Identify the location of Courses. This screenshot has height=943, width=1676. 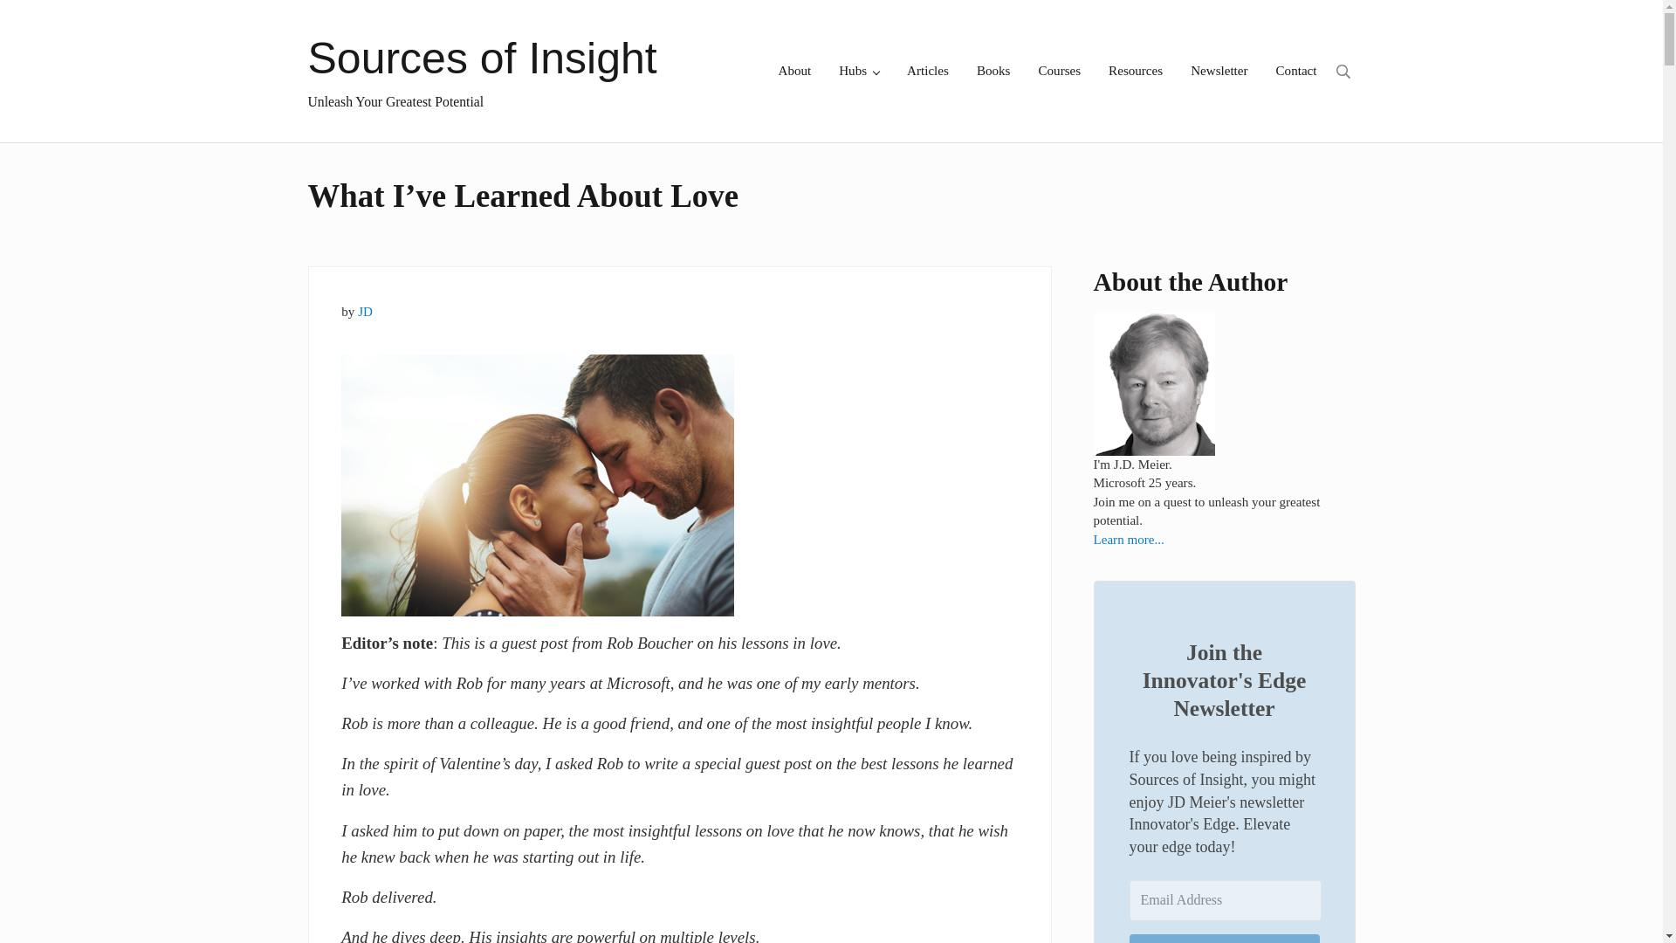
(1059, 70).